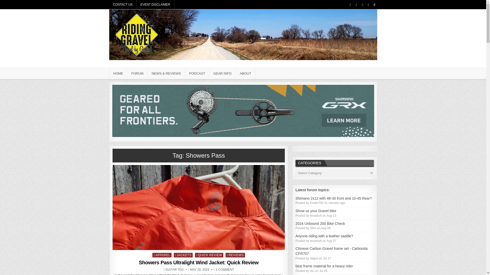 The height and width of the screenshot is (275, 490). What do you see at coordinates (235, 255) in the screenshot?
I see `REVIEWS` at bounding box center [235, 255].